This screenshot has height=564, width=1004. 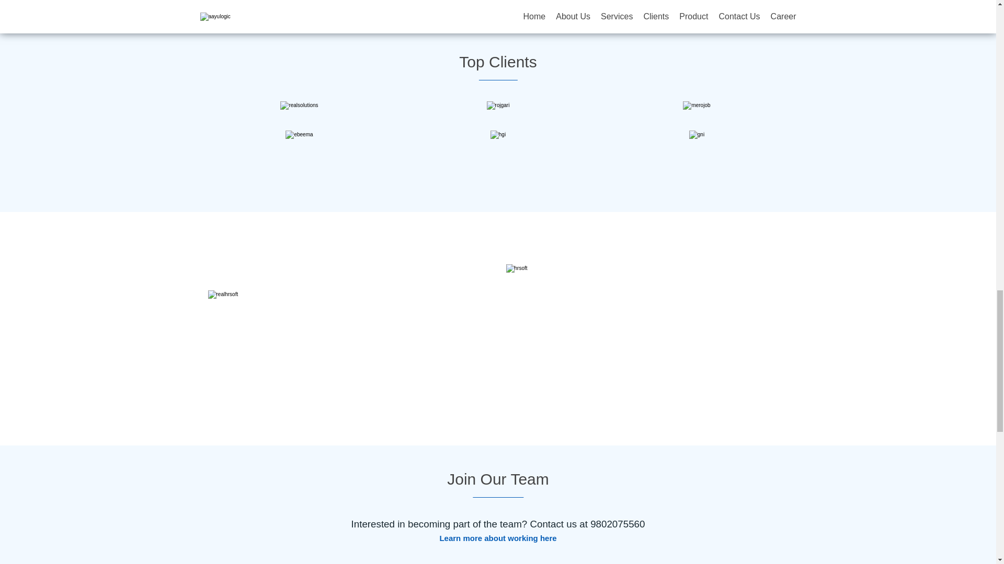 I want to click on Learn more about working here, so click(x=498, y=538).